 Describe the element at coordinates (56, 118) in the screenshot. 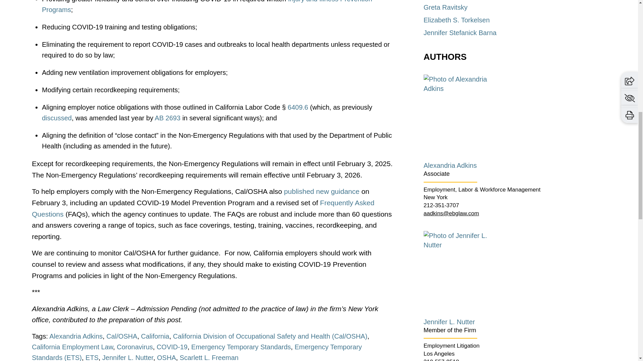

I see `discussed` at that location.